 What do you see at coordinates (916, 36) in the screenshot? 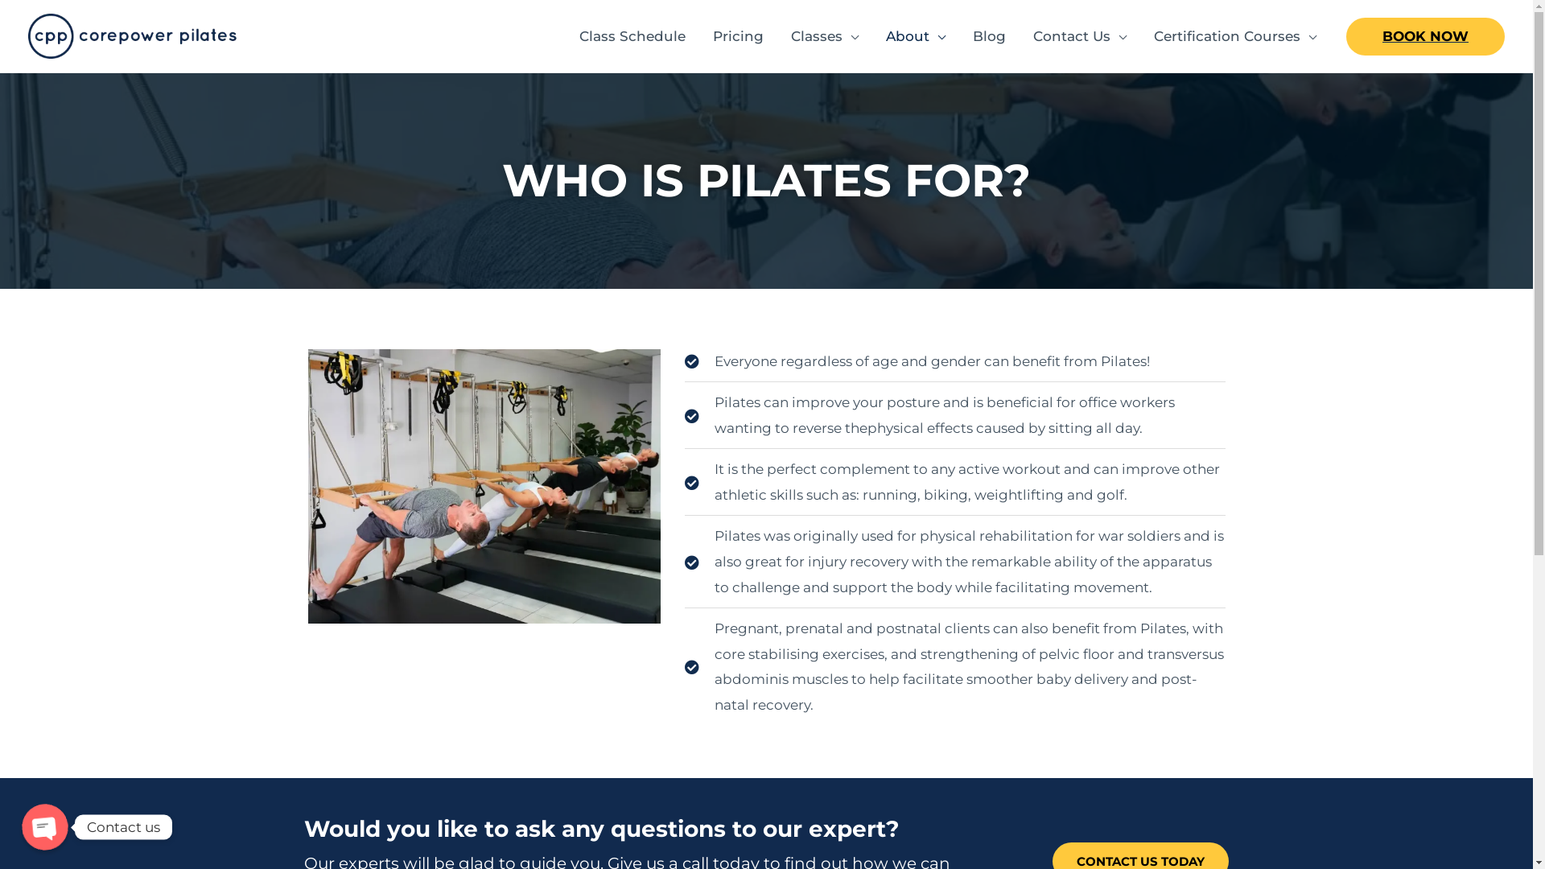
I see `About` at bounding box center [916, 36].